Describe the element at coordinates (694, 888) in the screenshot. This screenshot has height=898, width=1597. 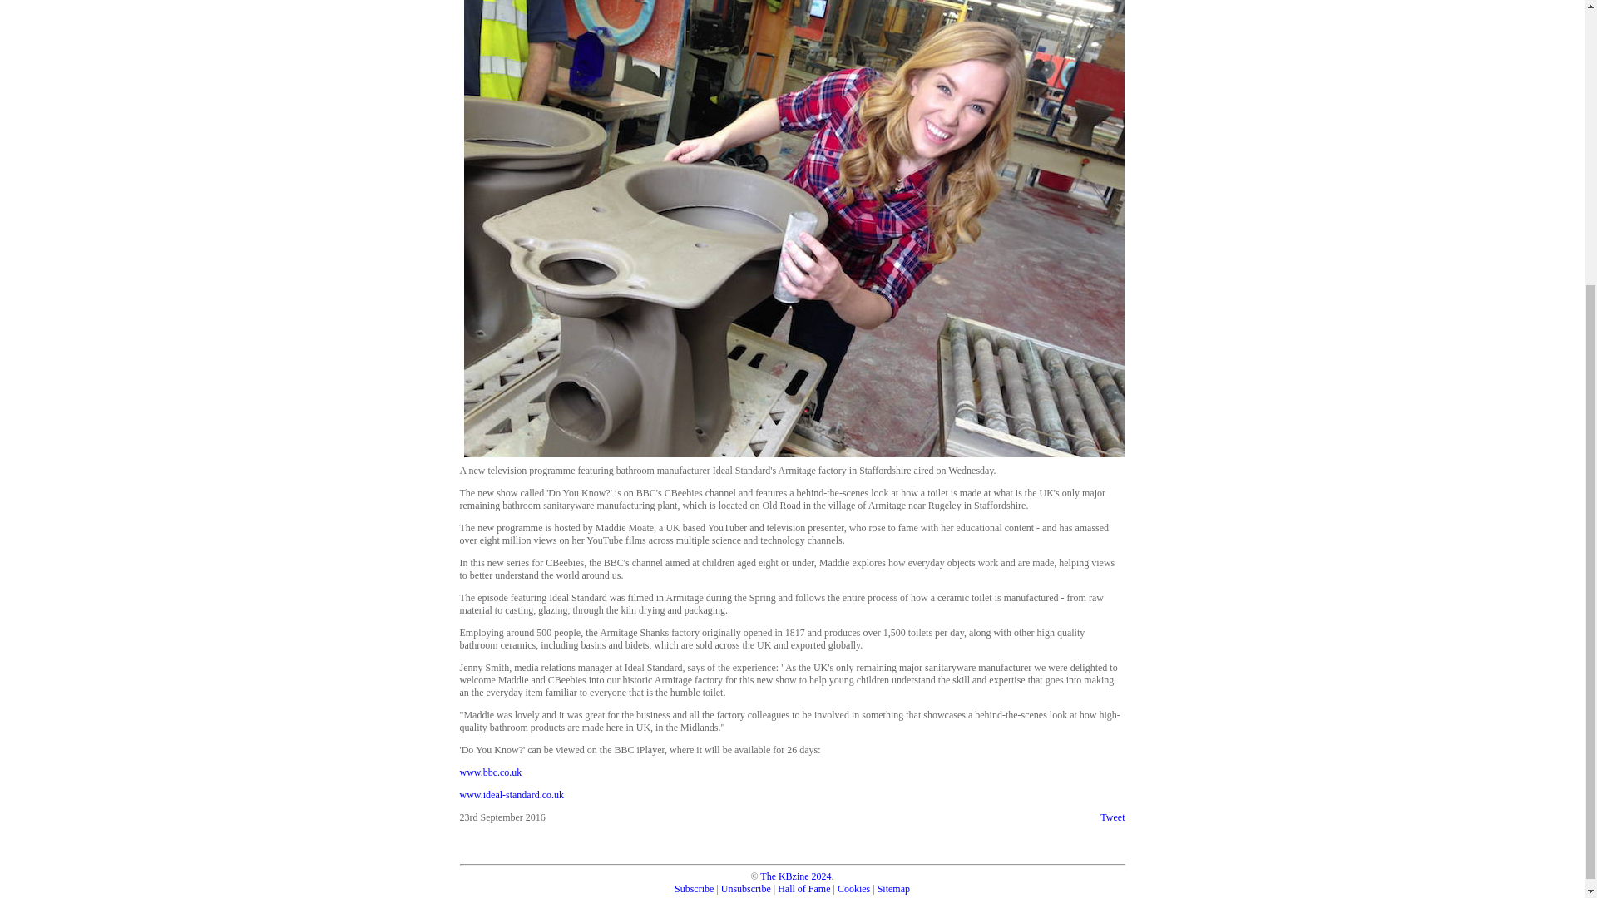
I see `Subscribe` at that location.